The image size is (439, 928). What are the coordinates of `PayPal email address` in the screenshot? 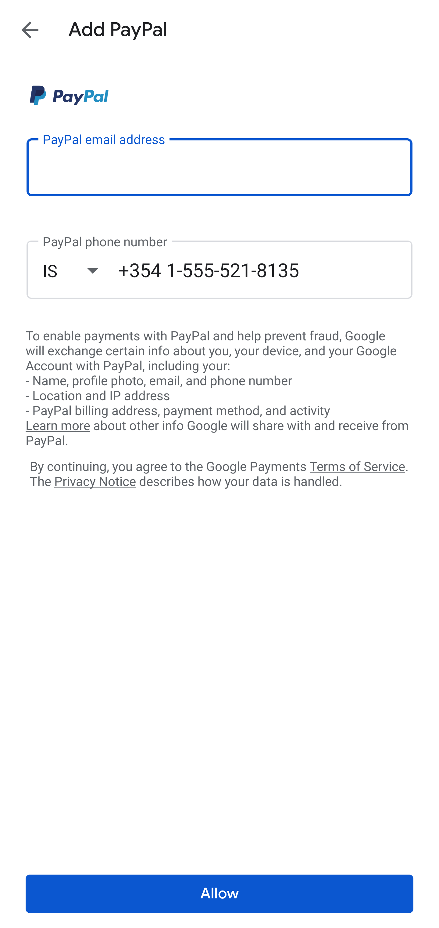 It's located at (220, 167).